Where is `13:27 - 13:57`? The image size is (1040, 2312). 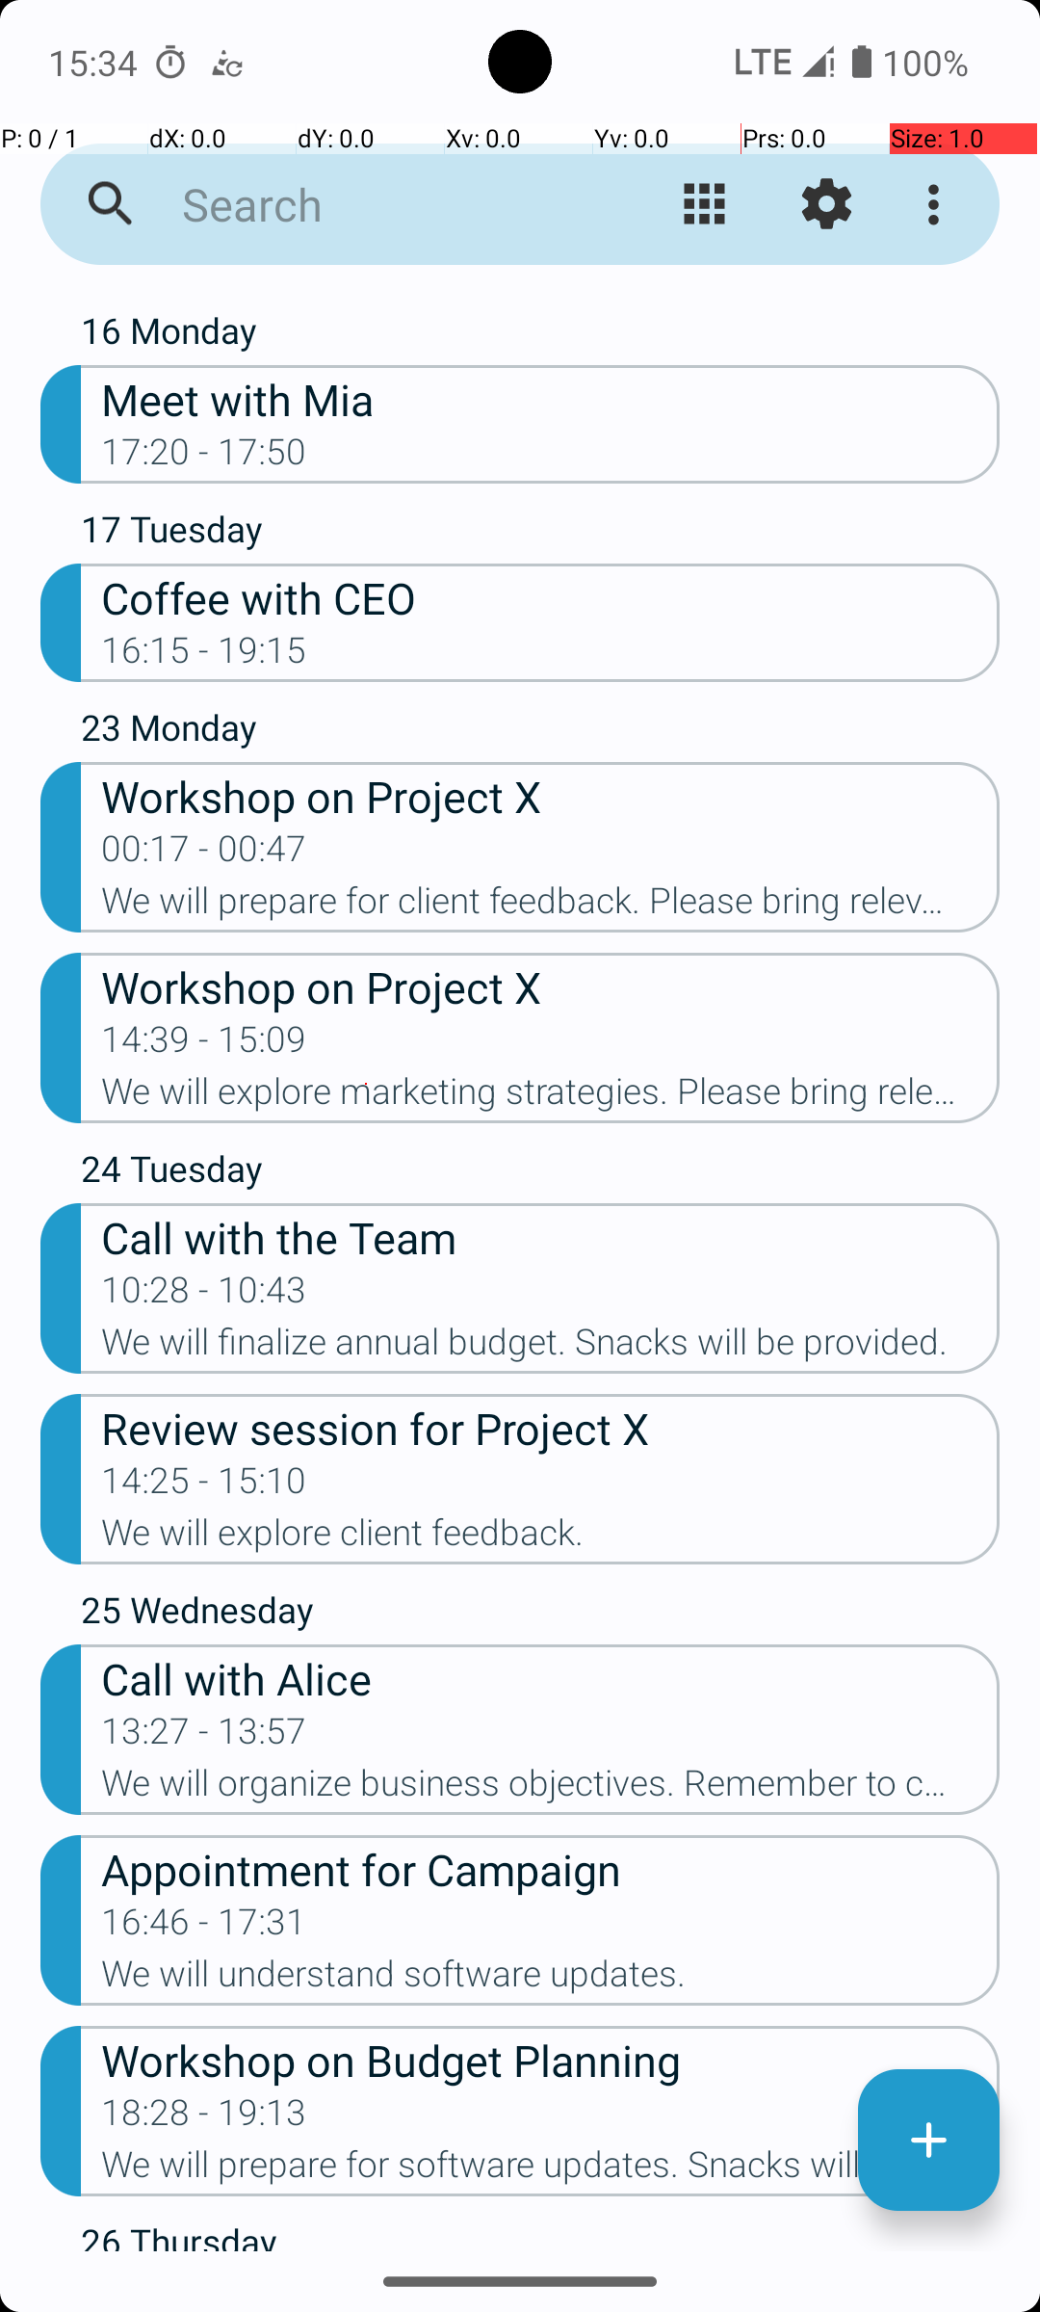 13:27 - 13:57 is located at coordinates (204, 1737).